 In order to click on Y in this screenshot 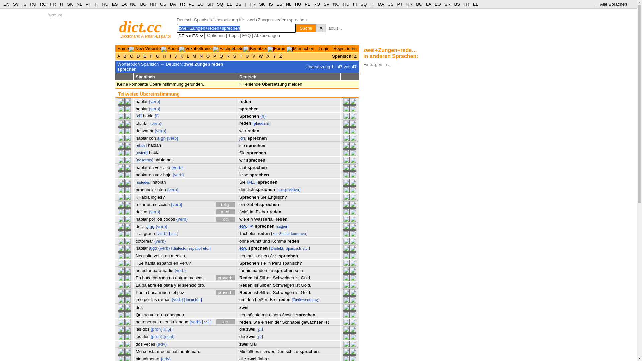, I will do `click(274, 56)`.